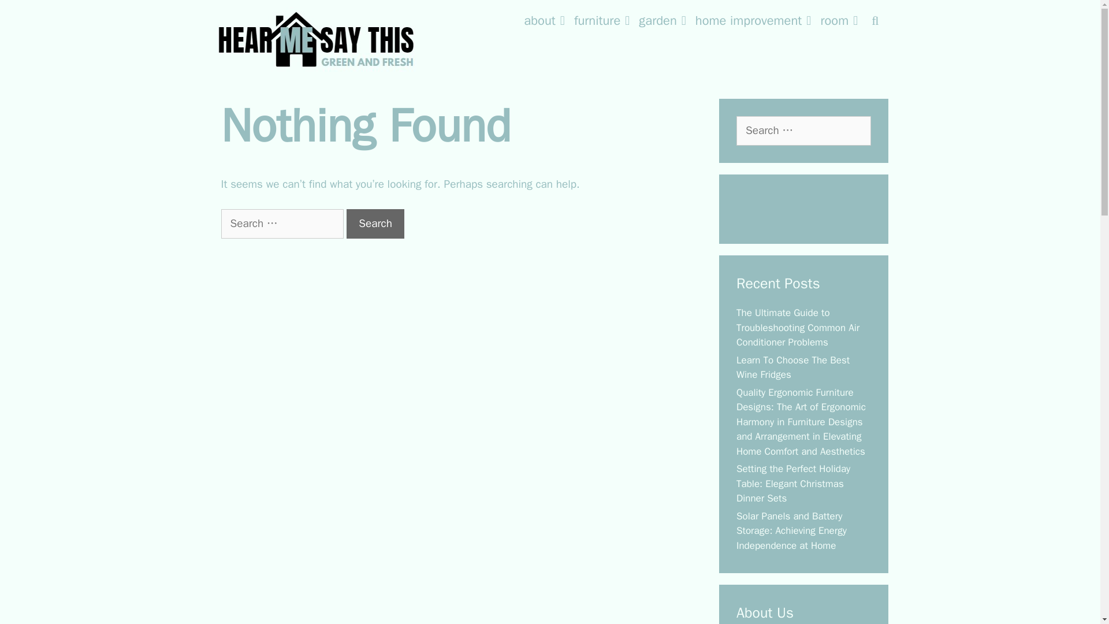 The height and width of the screenshot is (624, 1109). I want to click on Hear Me Say This, so click(317, 39).